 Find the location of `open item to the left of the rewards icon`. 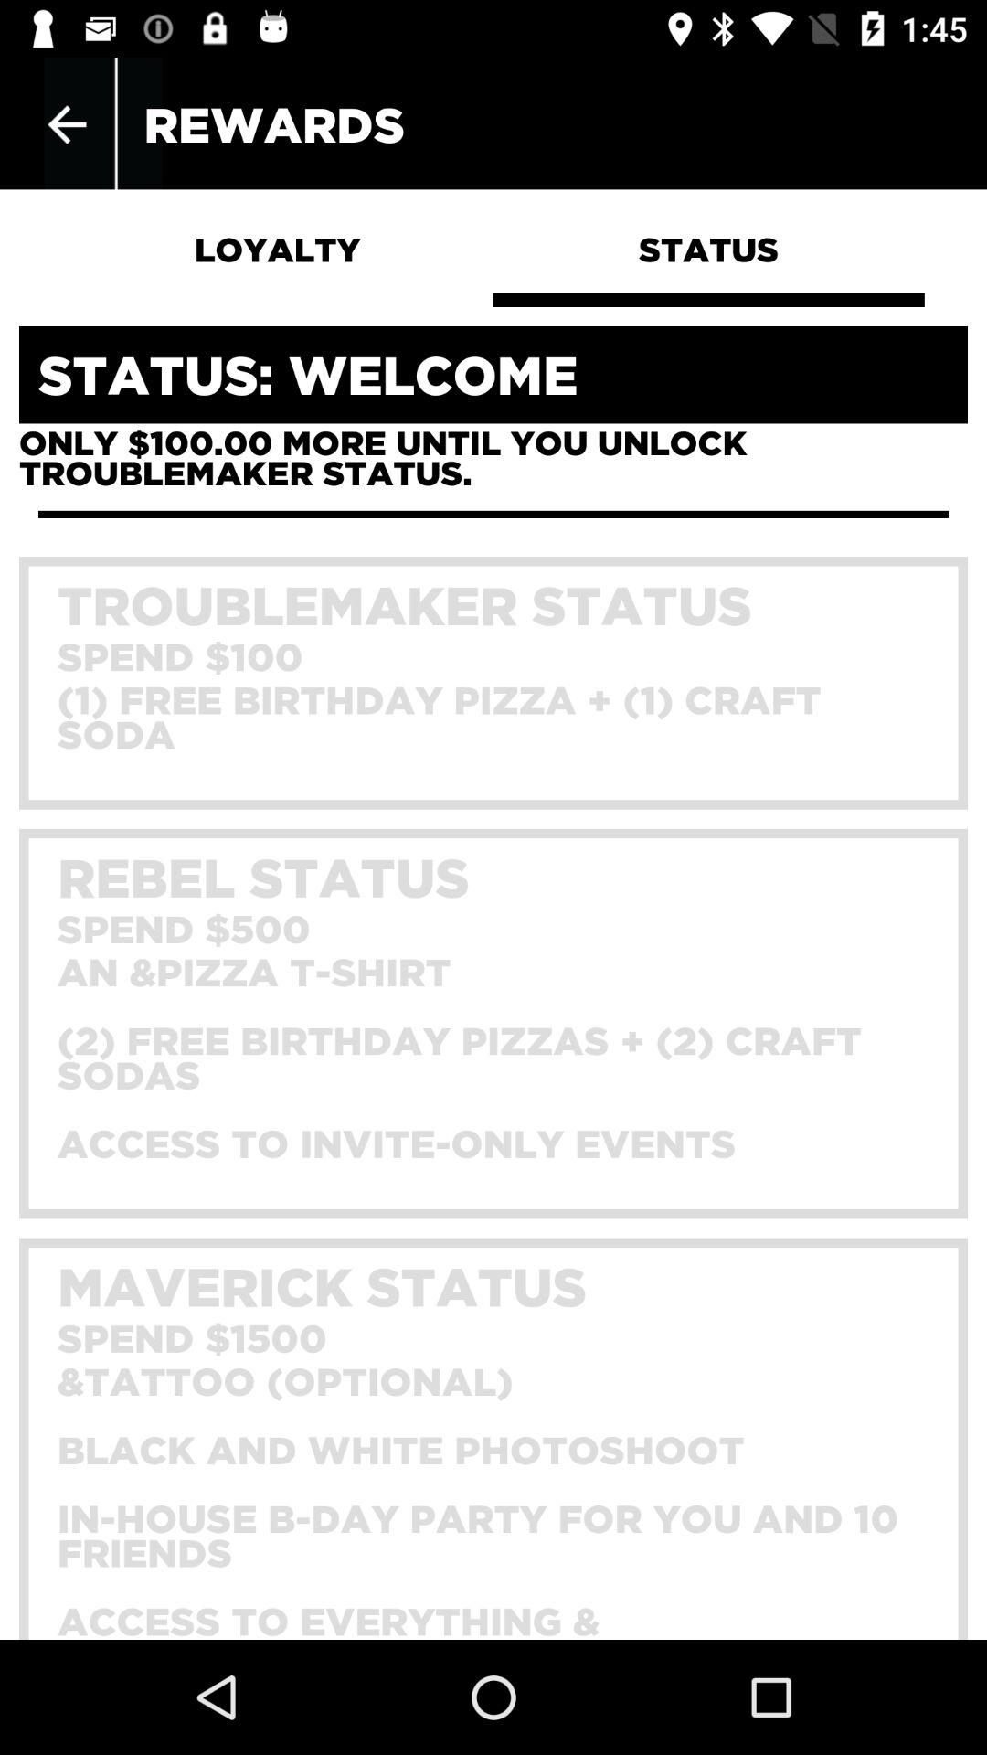

open item to the left of the rewards icon is located at coordinates (67, 124).